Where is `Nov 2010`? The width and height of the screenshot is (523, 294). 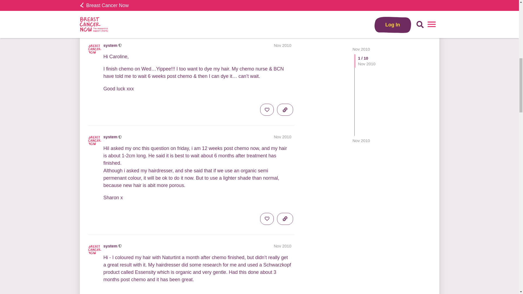
Nov 2010 is located at coordinates (282, 45).